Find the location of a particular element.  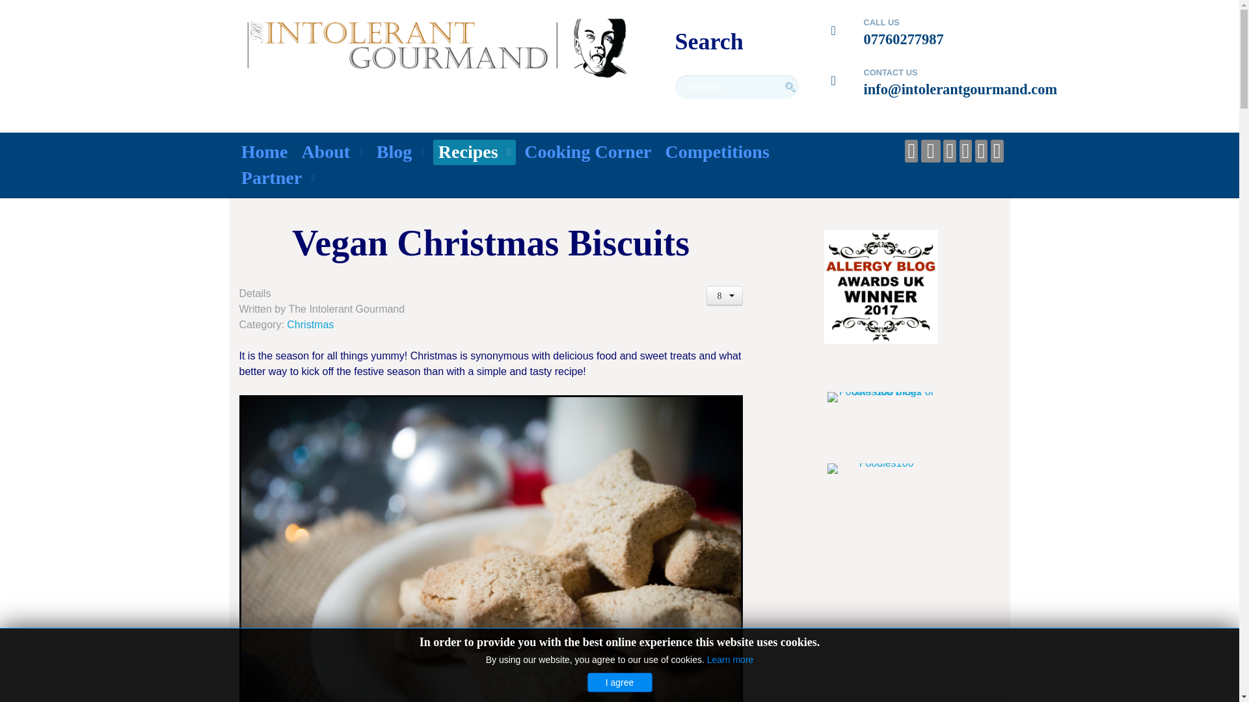

Competitions is located at coordinates (717, 152).